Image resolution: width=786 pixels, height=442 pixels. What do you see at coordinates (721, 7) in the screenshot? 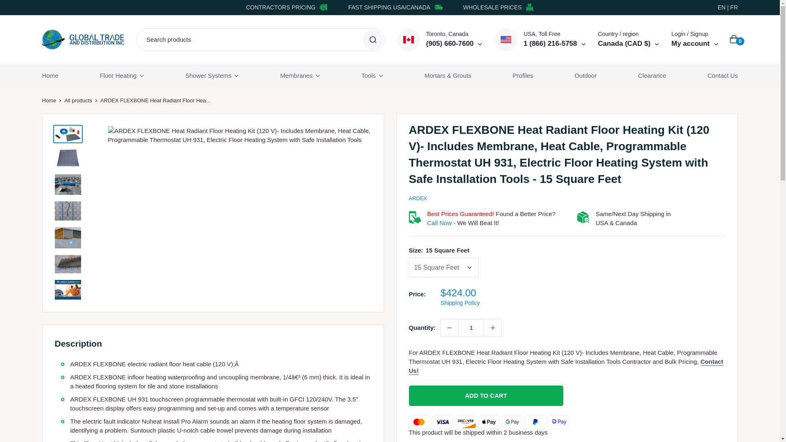
I see `EN` at bounding box center [721, 7].